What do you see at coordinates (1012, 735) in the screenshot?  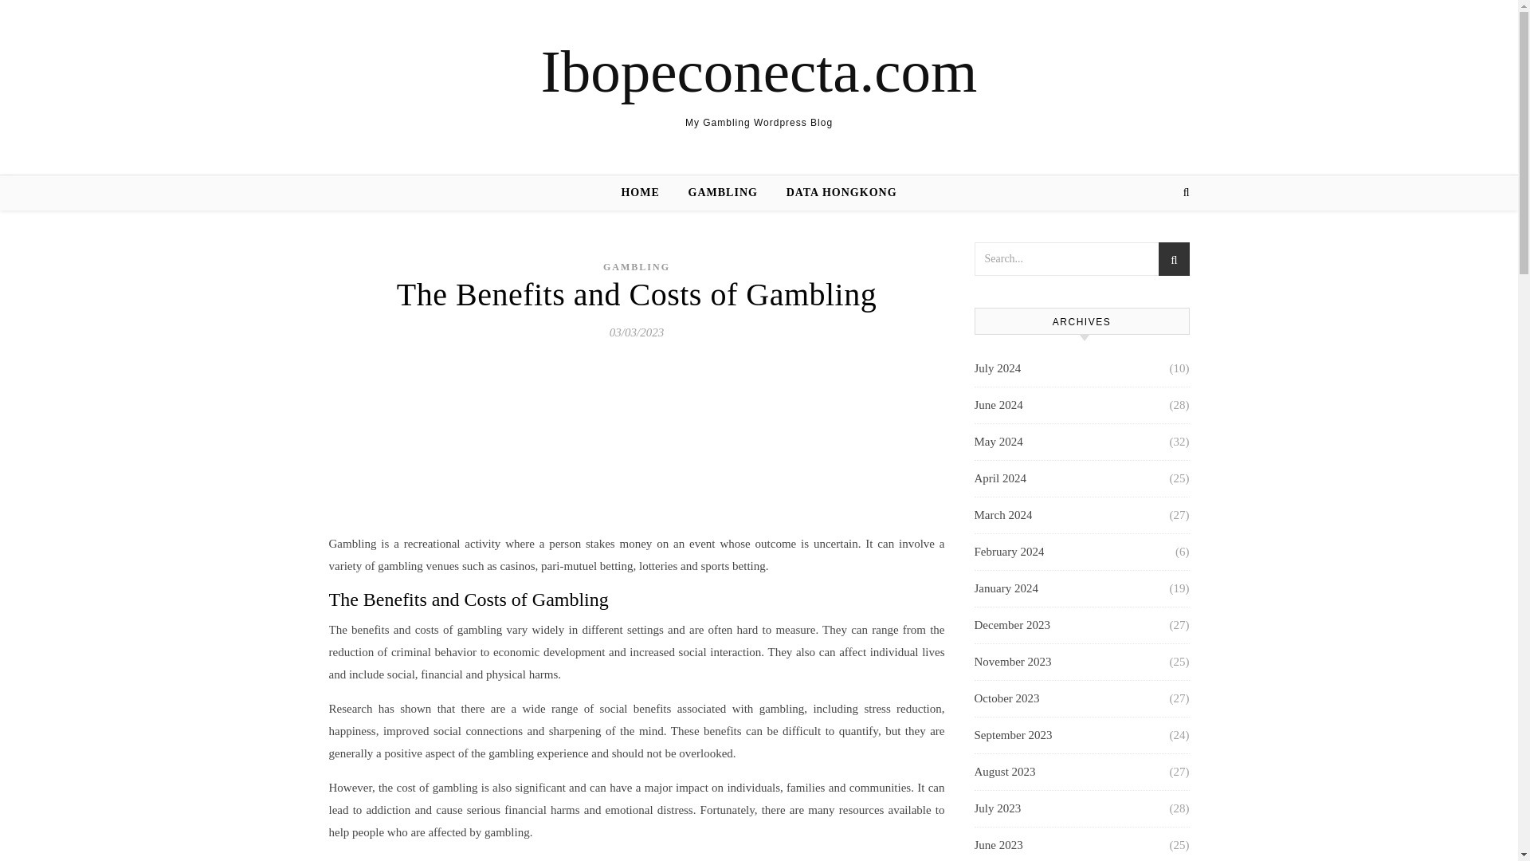 I see `September 2023` at bounding box center [1012, 735].